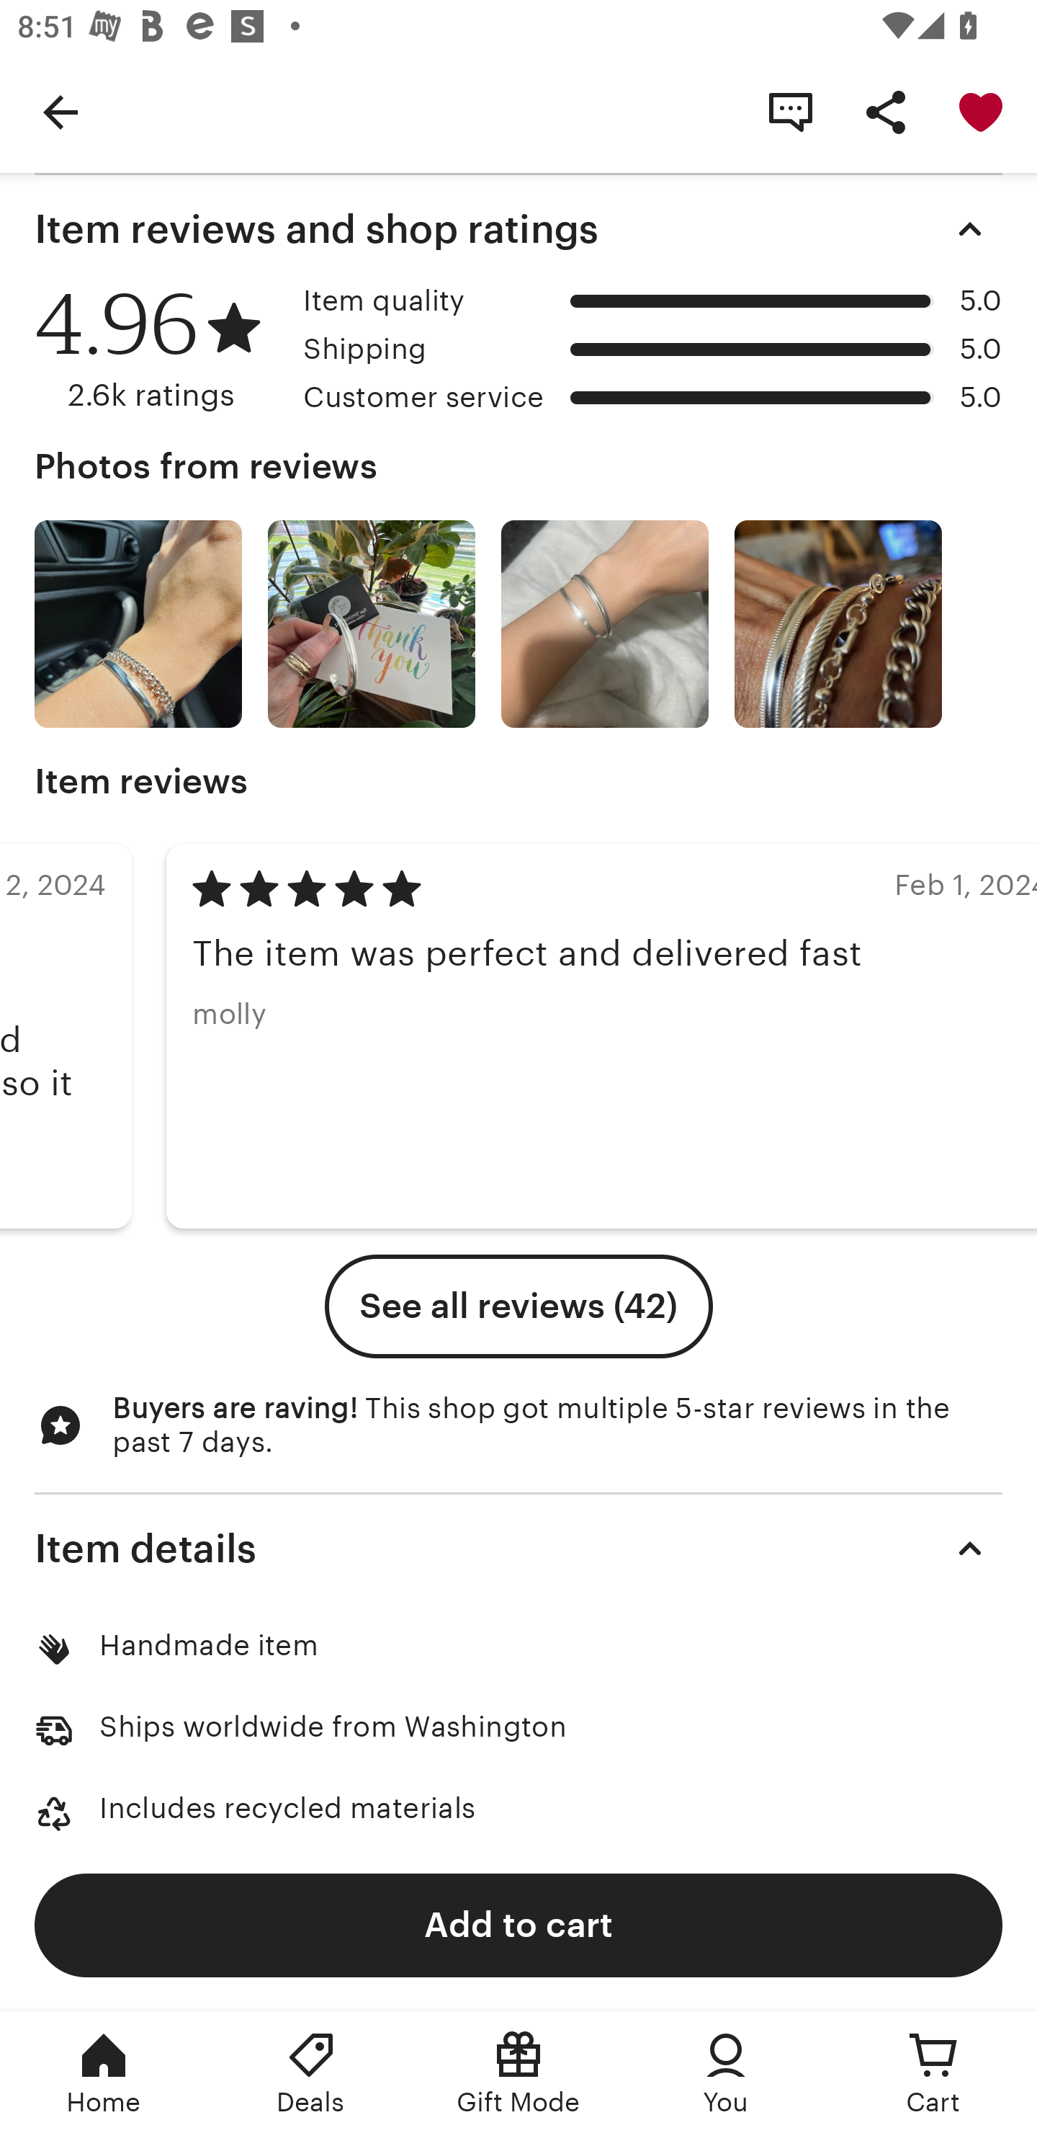 The height and width of the screenshot is (2133, 1037). Describe the element at coordinates (604, 624) in the screenshot. I see `Photo from review` at that location.